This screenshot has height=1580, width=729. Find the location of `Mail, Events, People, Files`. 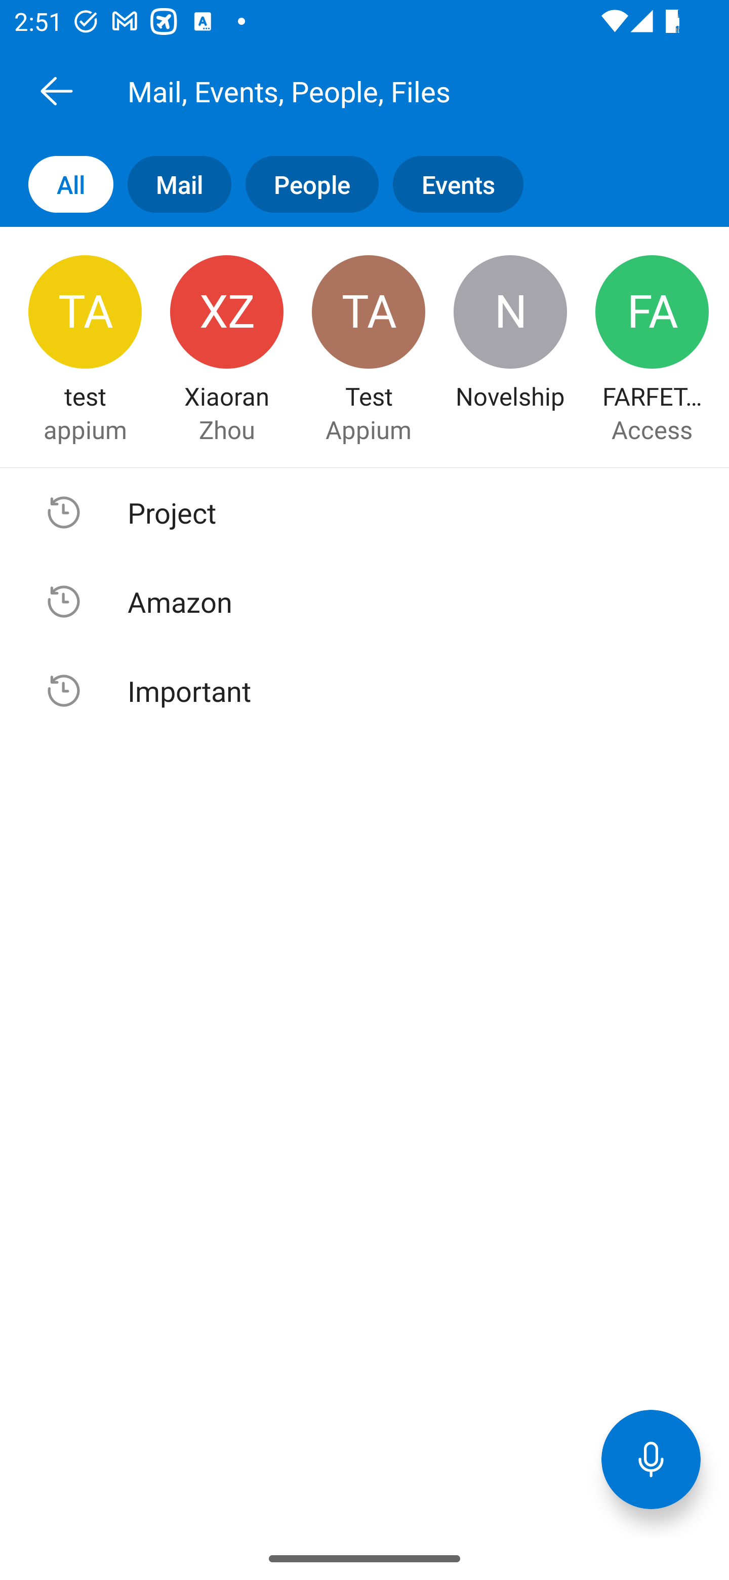

Mail, Events, People, Files is located at coordinates (387, 91).